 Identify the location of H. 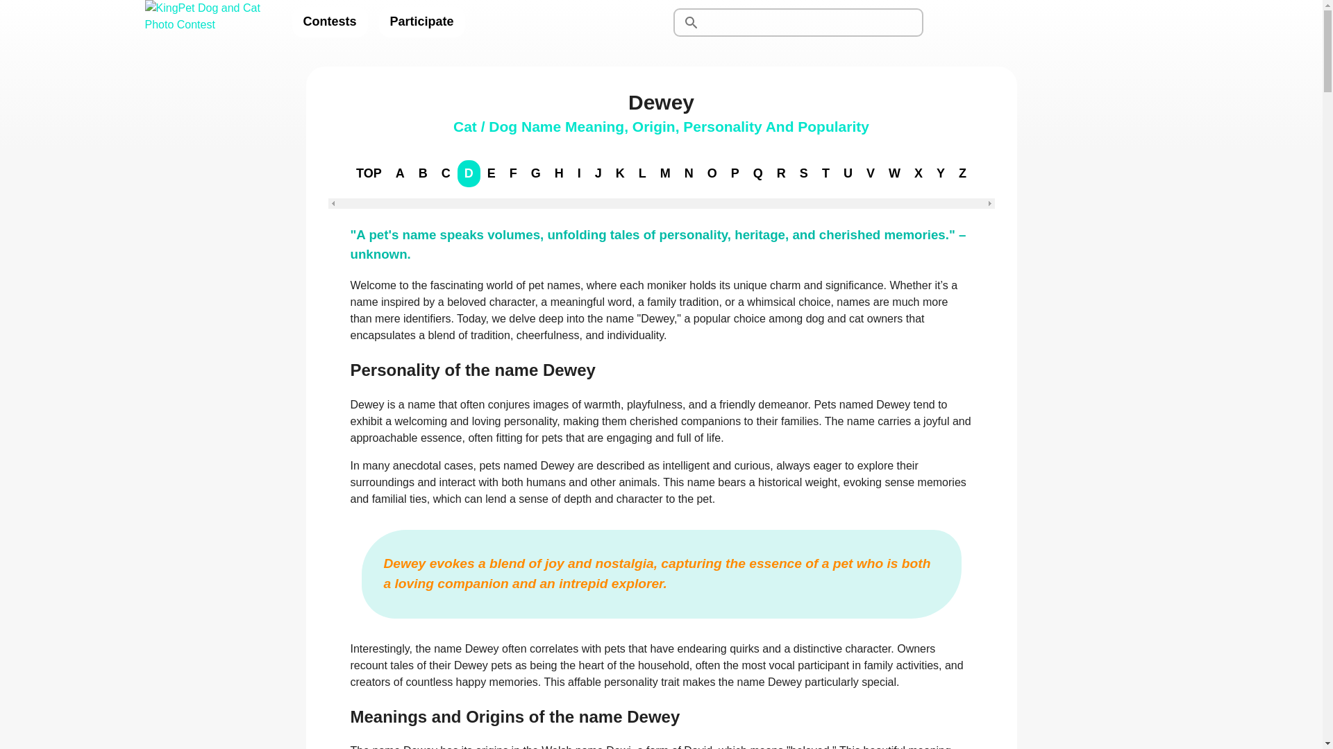
(559, 173).